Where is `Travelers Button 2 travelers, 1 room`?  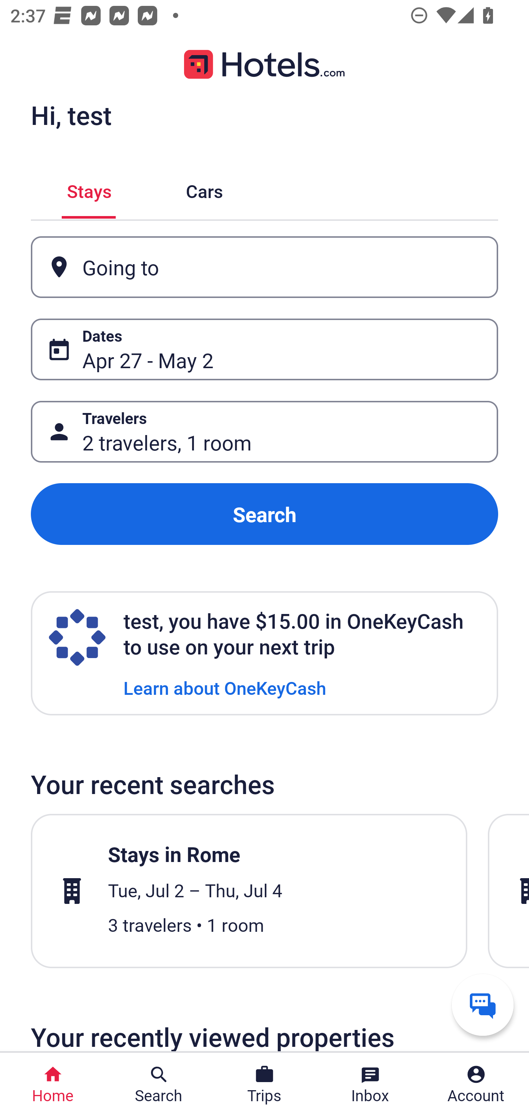 Travelers Button 2 travelers, 1 room is located at coordinates (264, 431).